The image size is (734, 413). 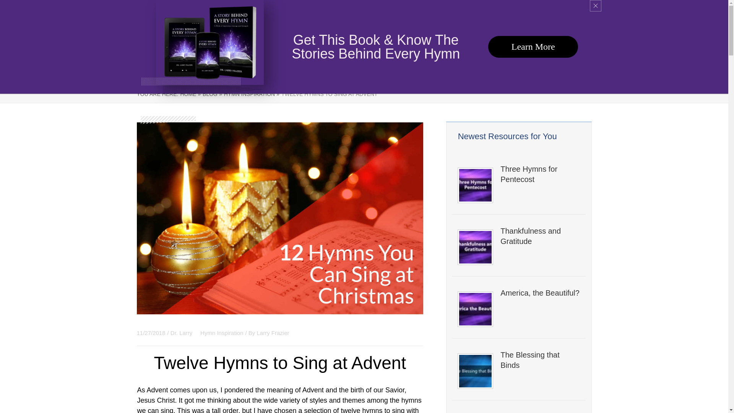 I want to click on BOOK, so click(x=321, y=73).